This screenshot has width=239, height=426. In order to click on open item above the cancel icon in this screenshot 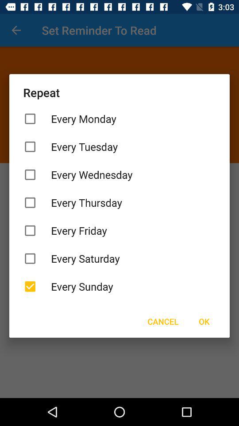, I will do `click(119, 287)`.